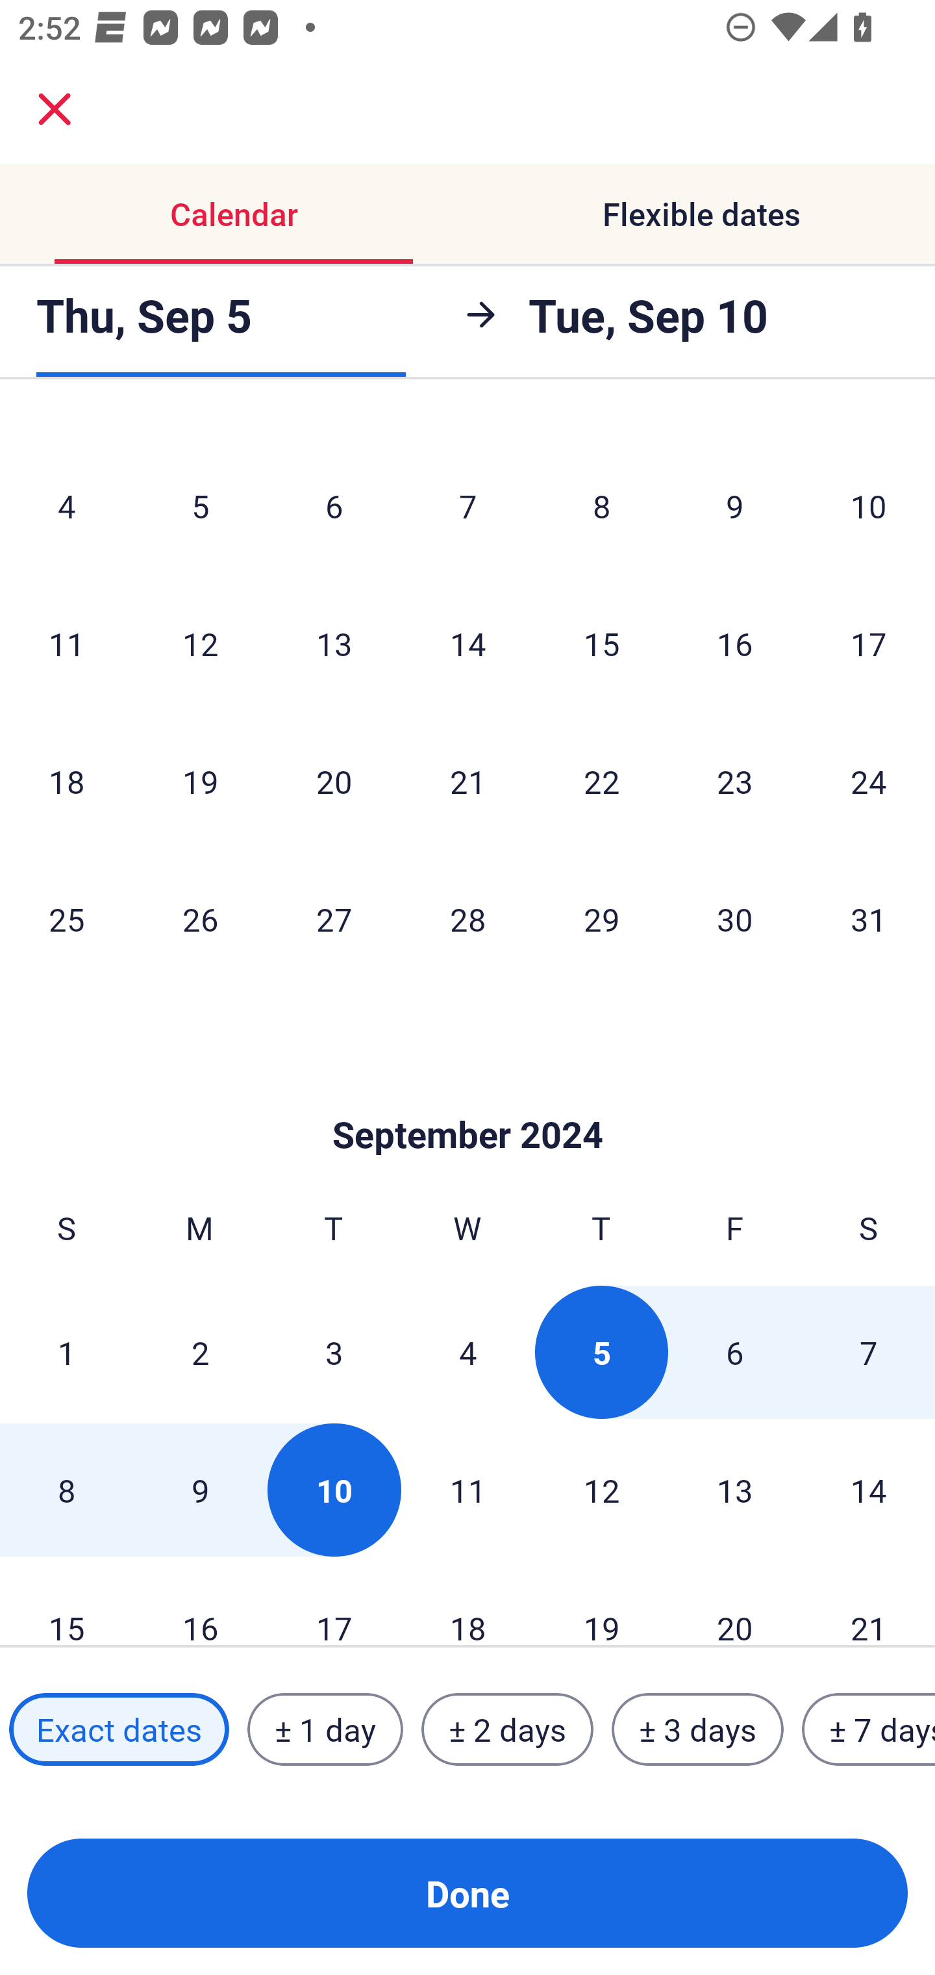  Describe the element at coordinates (200, 505) in the screenshot. I see `5 Monday, August 5, 2024` at that location.